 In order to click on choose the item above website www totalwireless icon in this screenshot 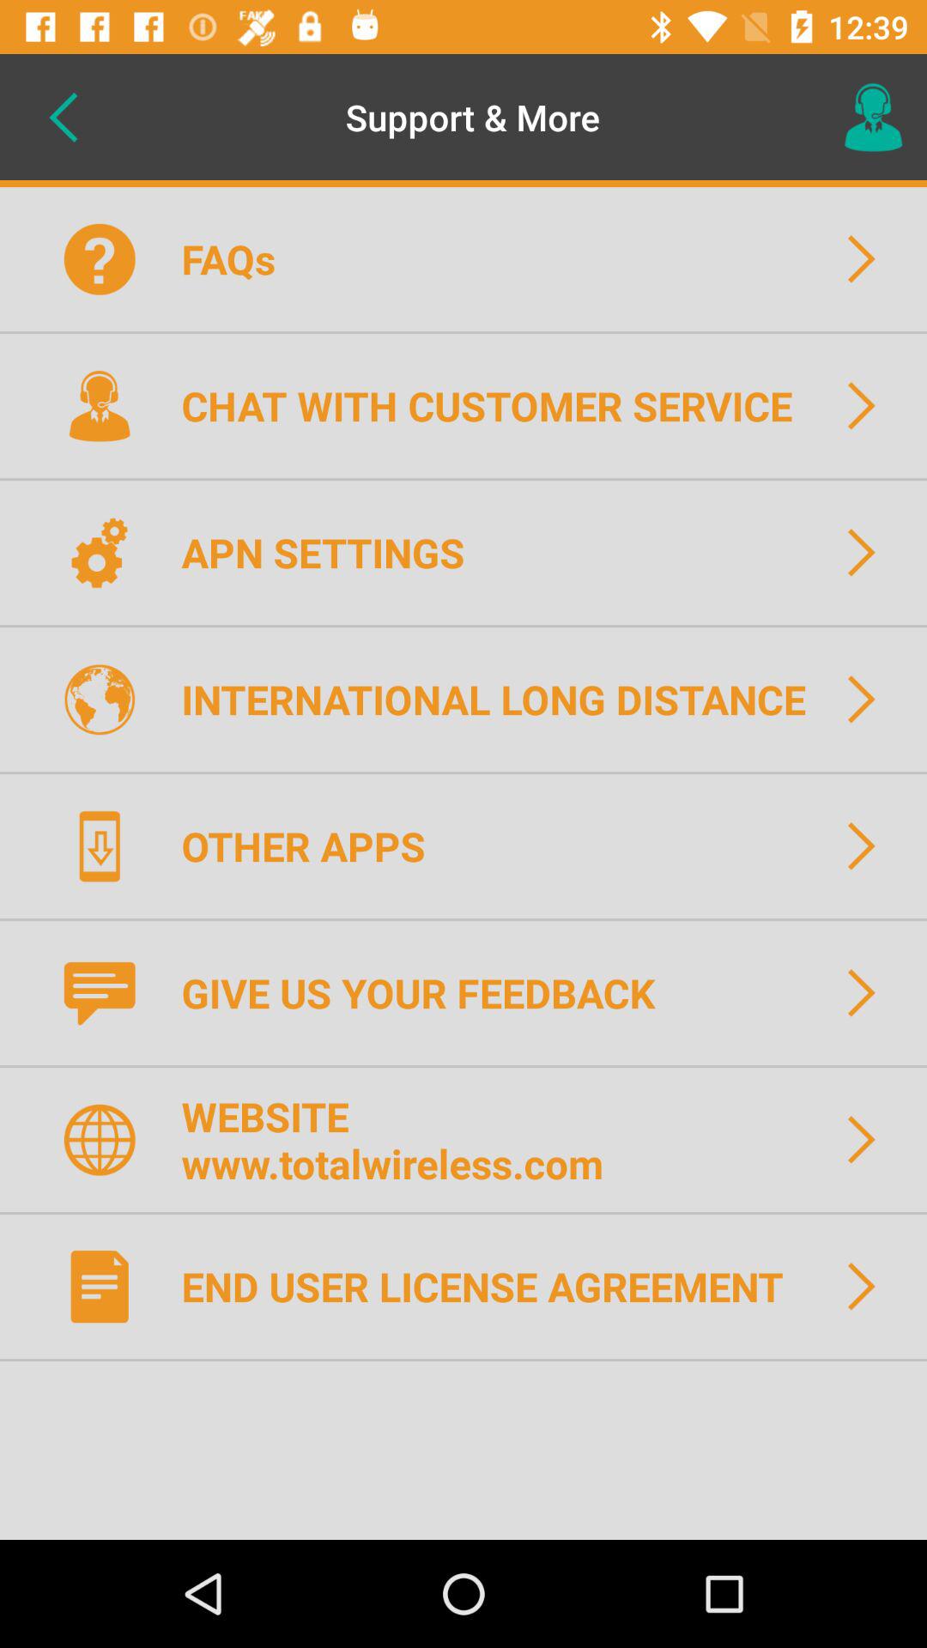, I will do `click(429, 992)`.